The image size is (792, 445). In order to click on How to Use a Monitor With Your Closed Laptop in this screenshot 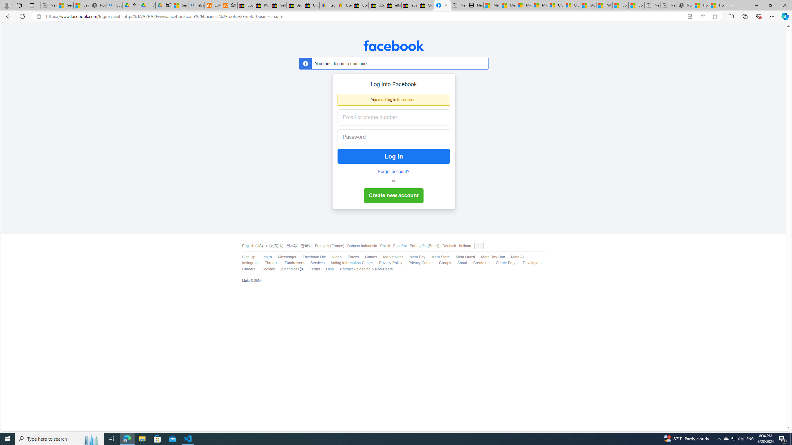, I will do `click(717, 5)`.